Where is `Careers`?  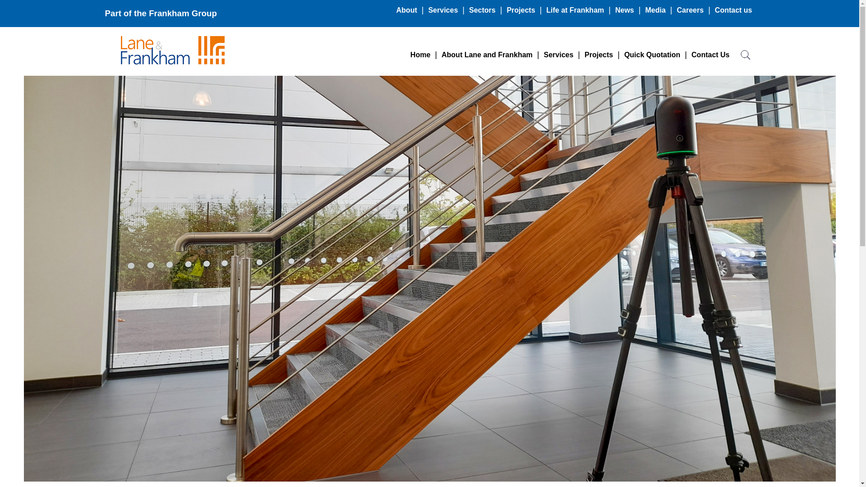 Careers is located at coordinates (690, 10).